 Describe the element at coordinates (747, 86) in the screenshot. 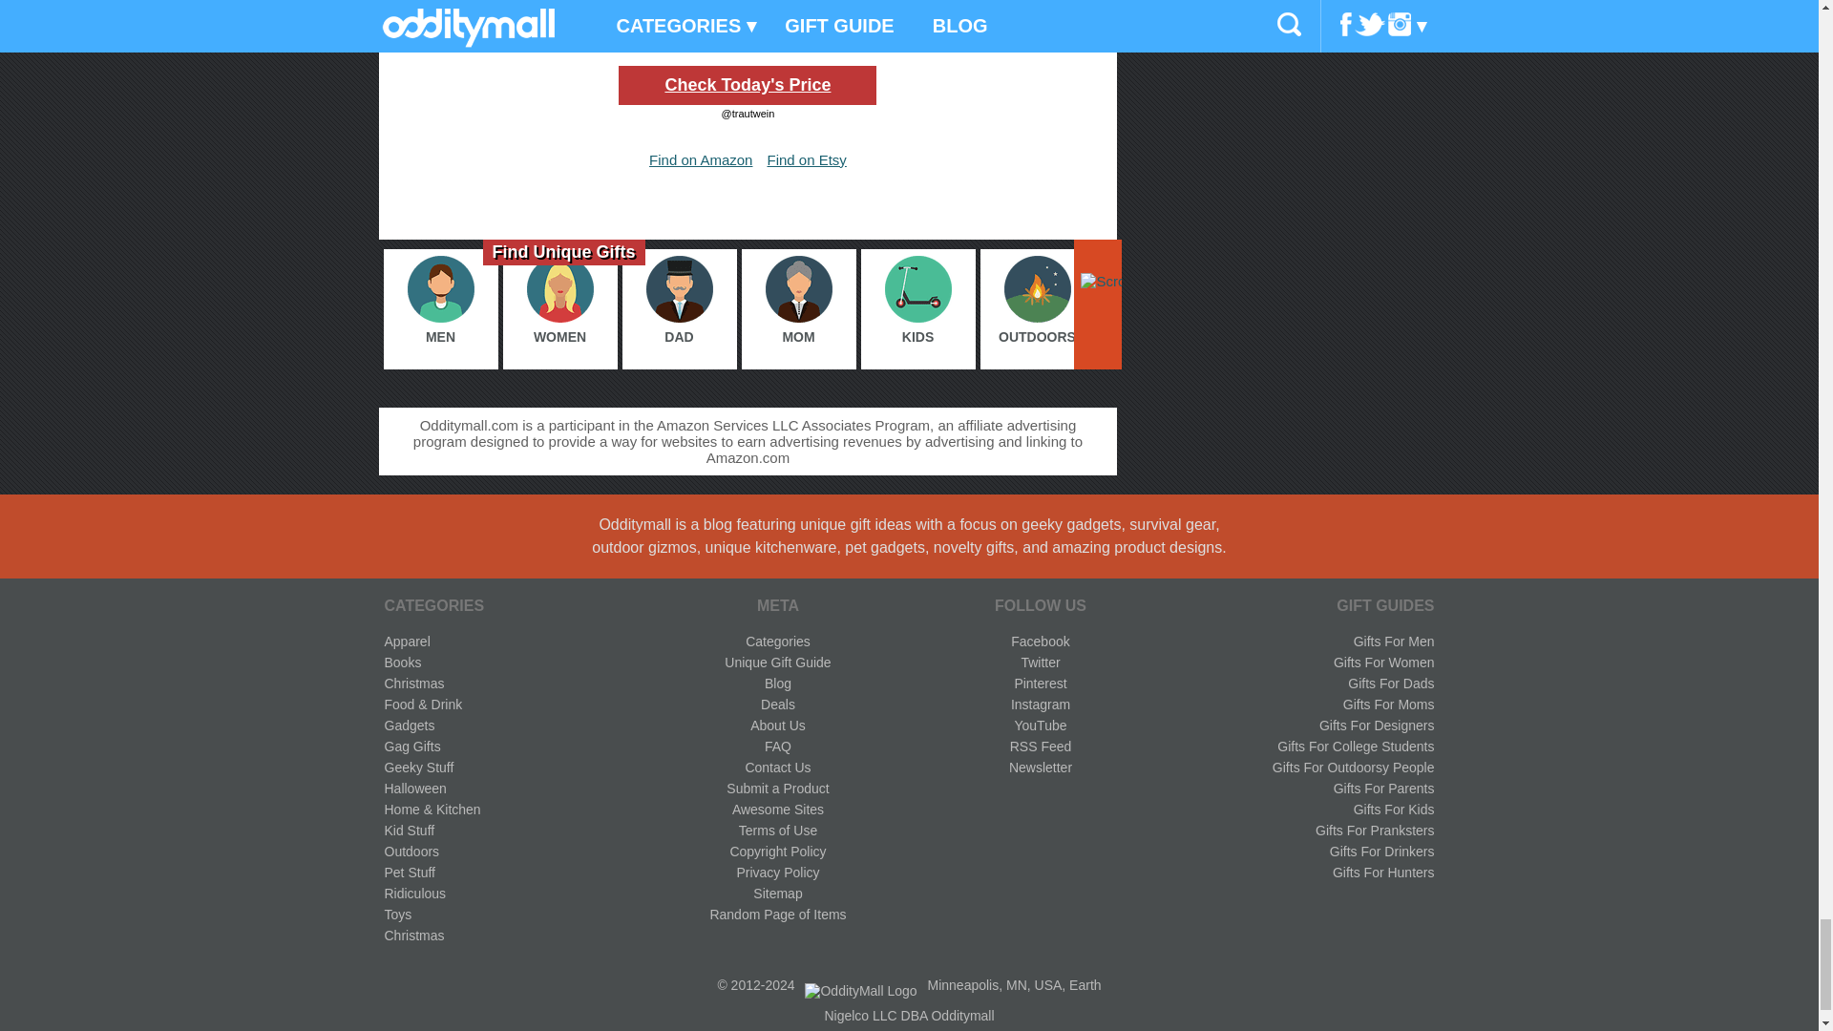

I see `Check Today's Price` at that location.